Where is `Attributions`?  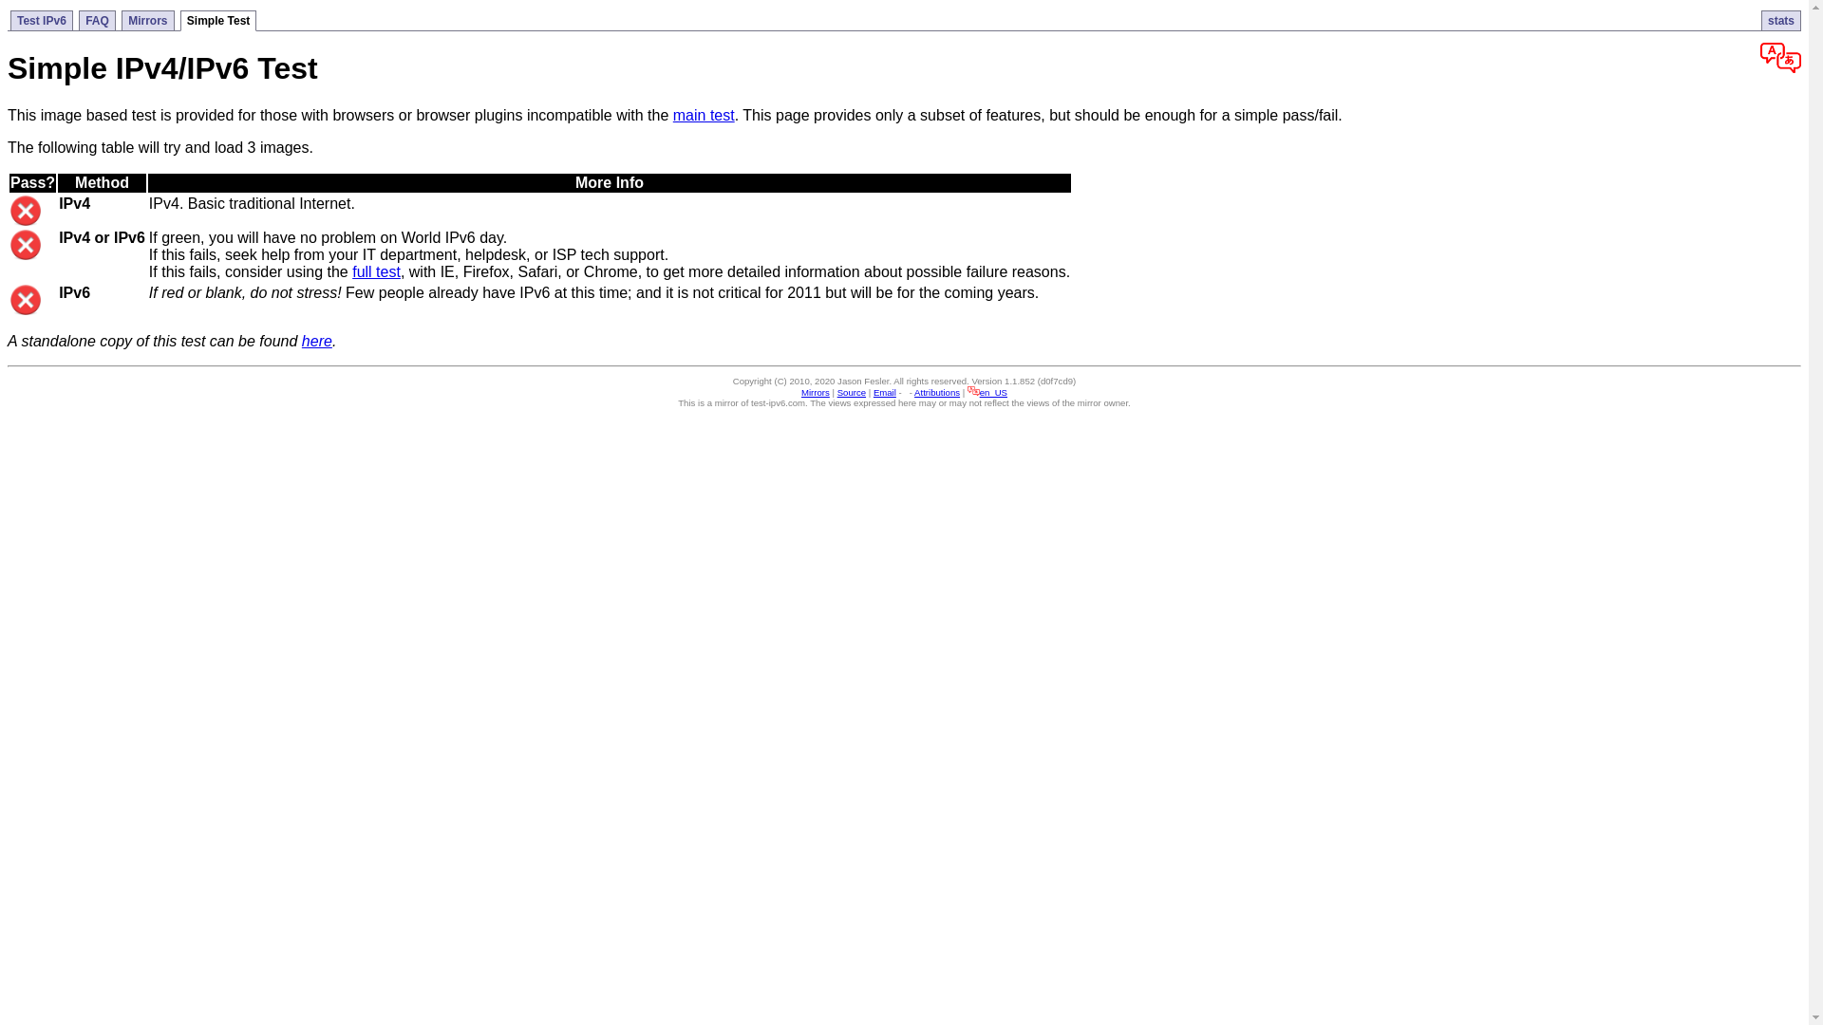
Attributions is located at coordinates (937, 393).